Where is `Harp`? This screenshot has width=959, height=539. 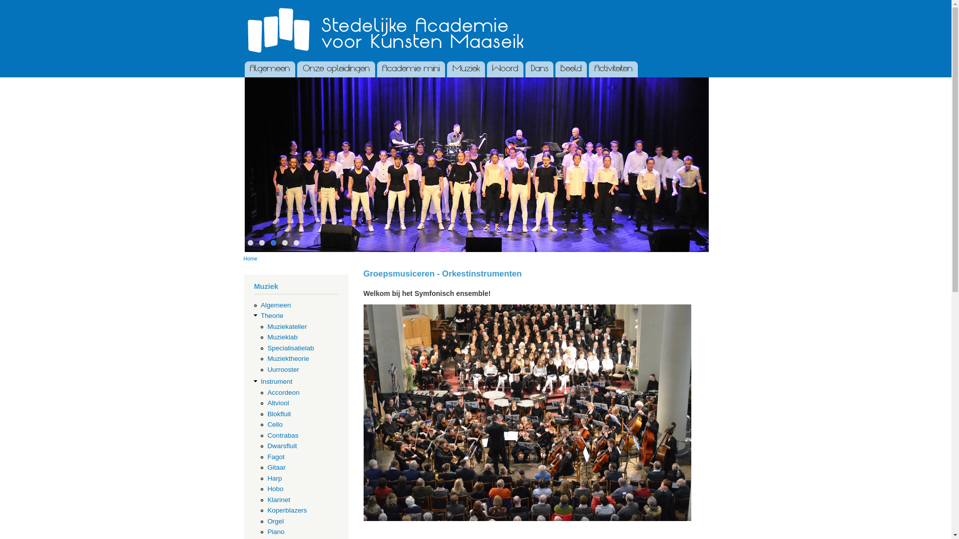
Harp is located at coordinates (275, 478).